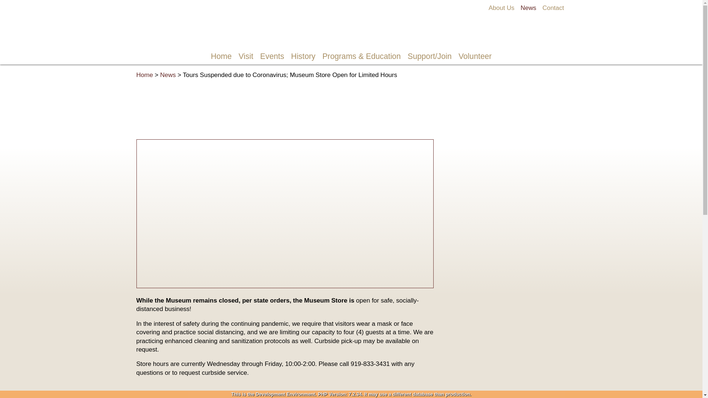  What do you see at coordinates (246, 56) in the screenshot?
I see `Visit` at bounding box center [246, 56].